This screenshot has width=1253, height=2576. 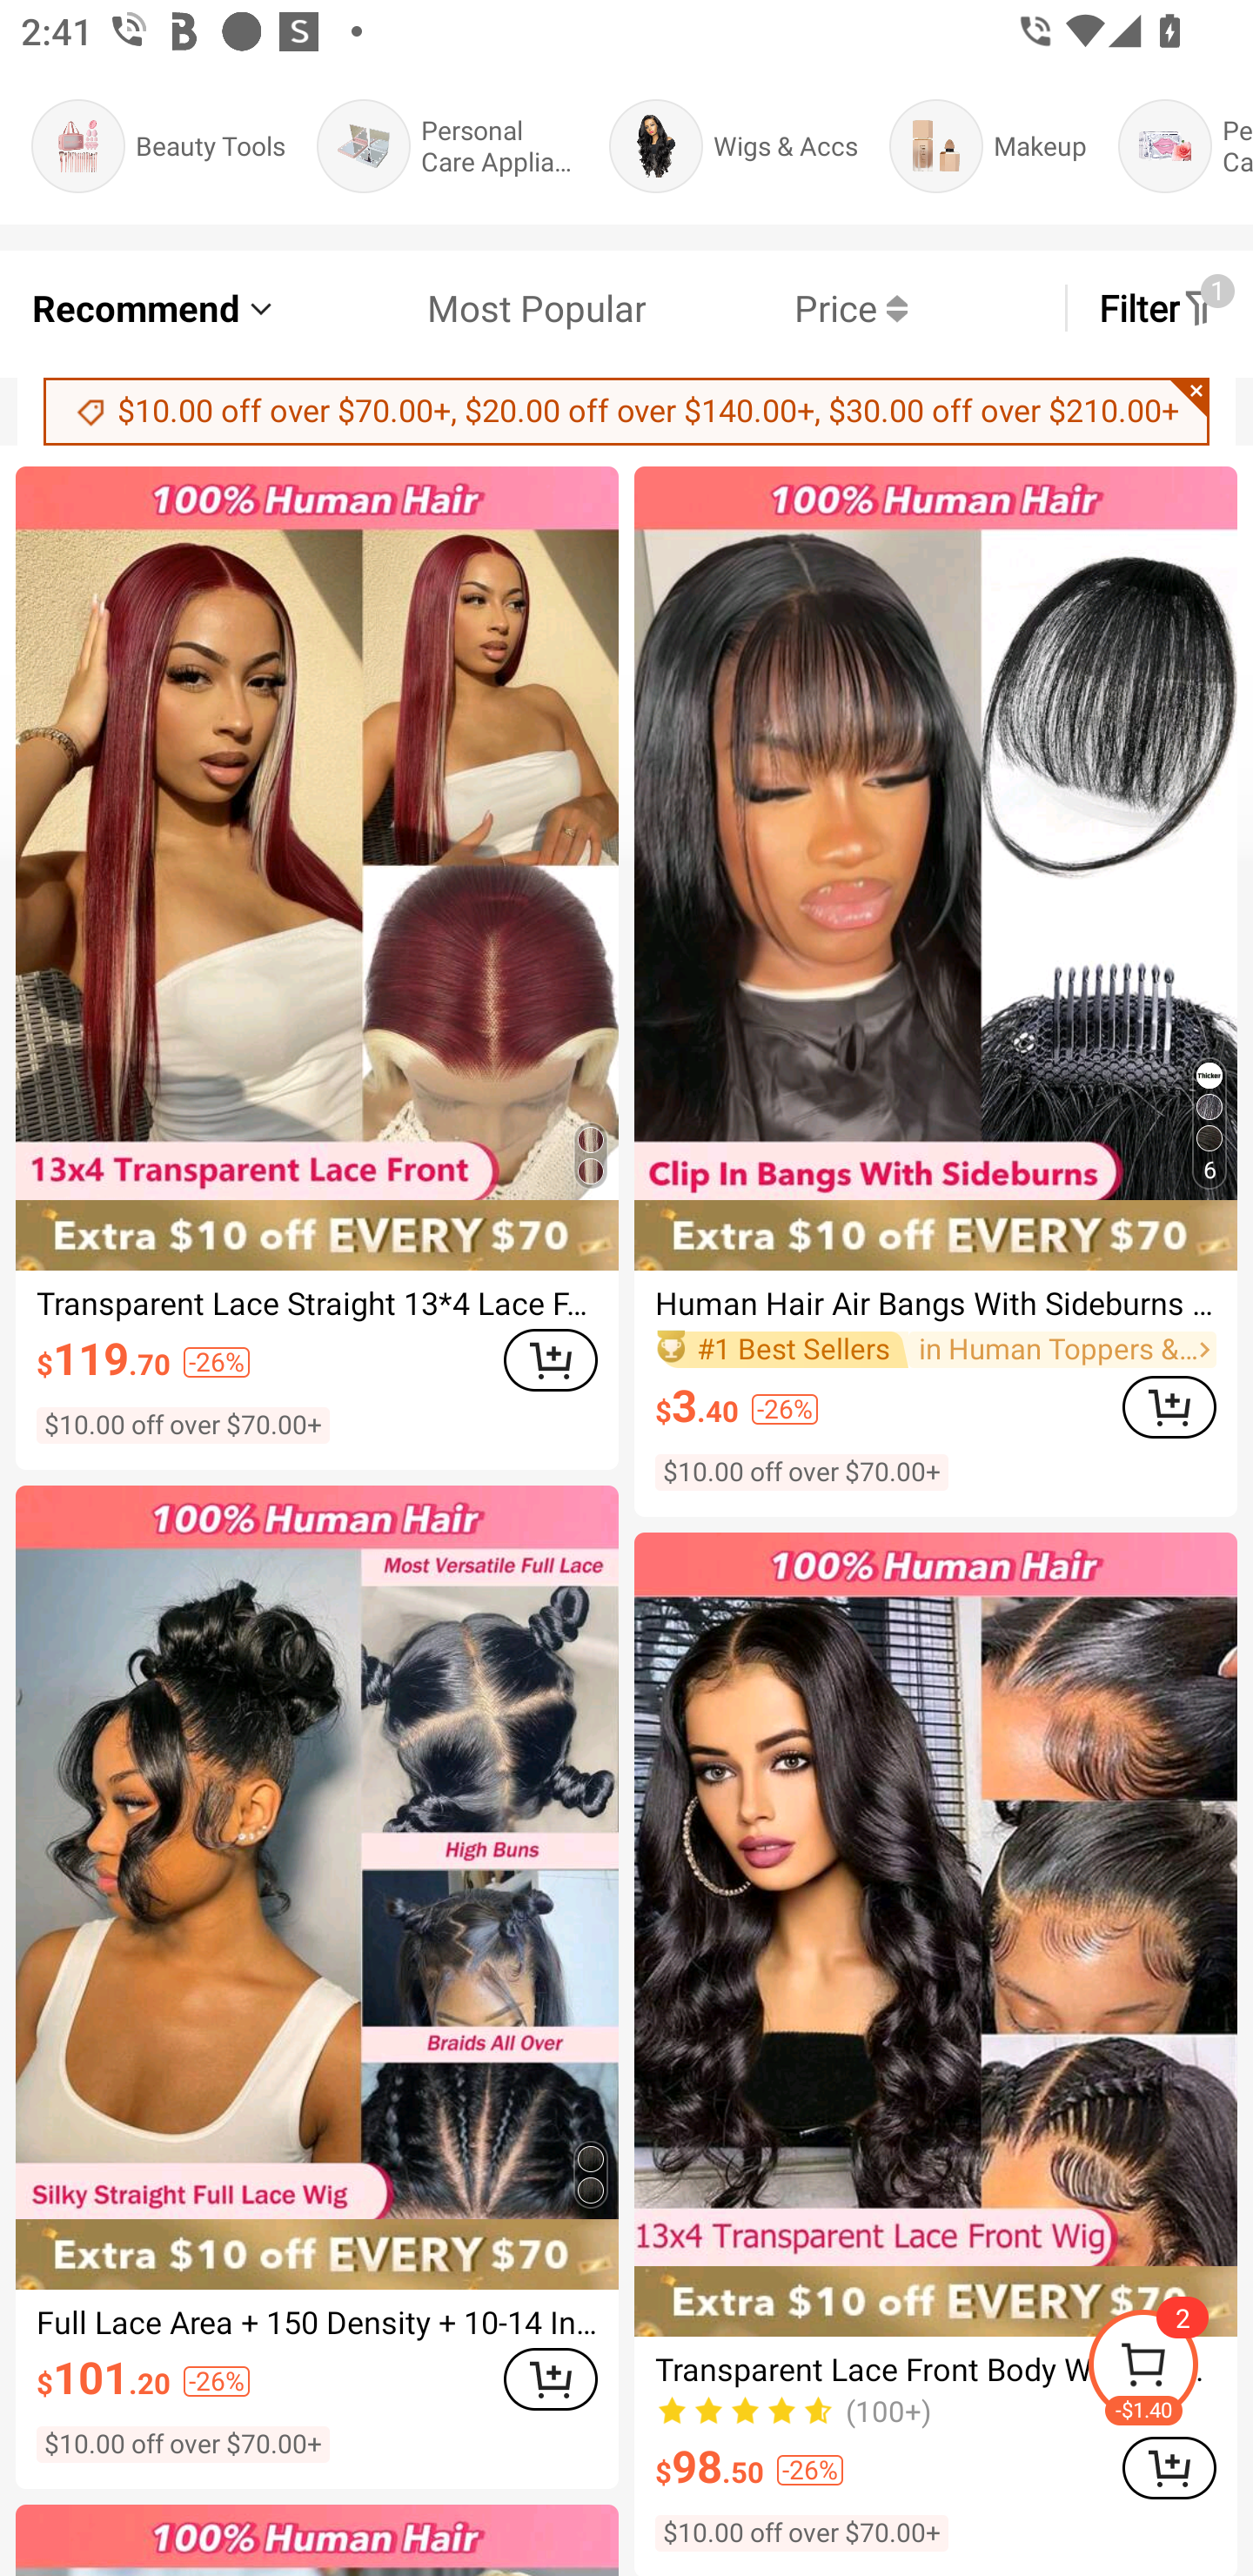 What do you see at coordinates (461, 308) in the screenshot?
I see `Most Popular` at bounding box center [461, 308].